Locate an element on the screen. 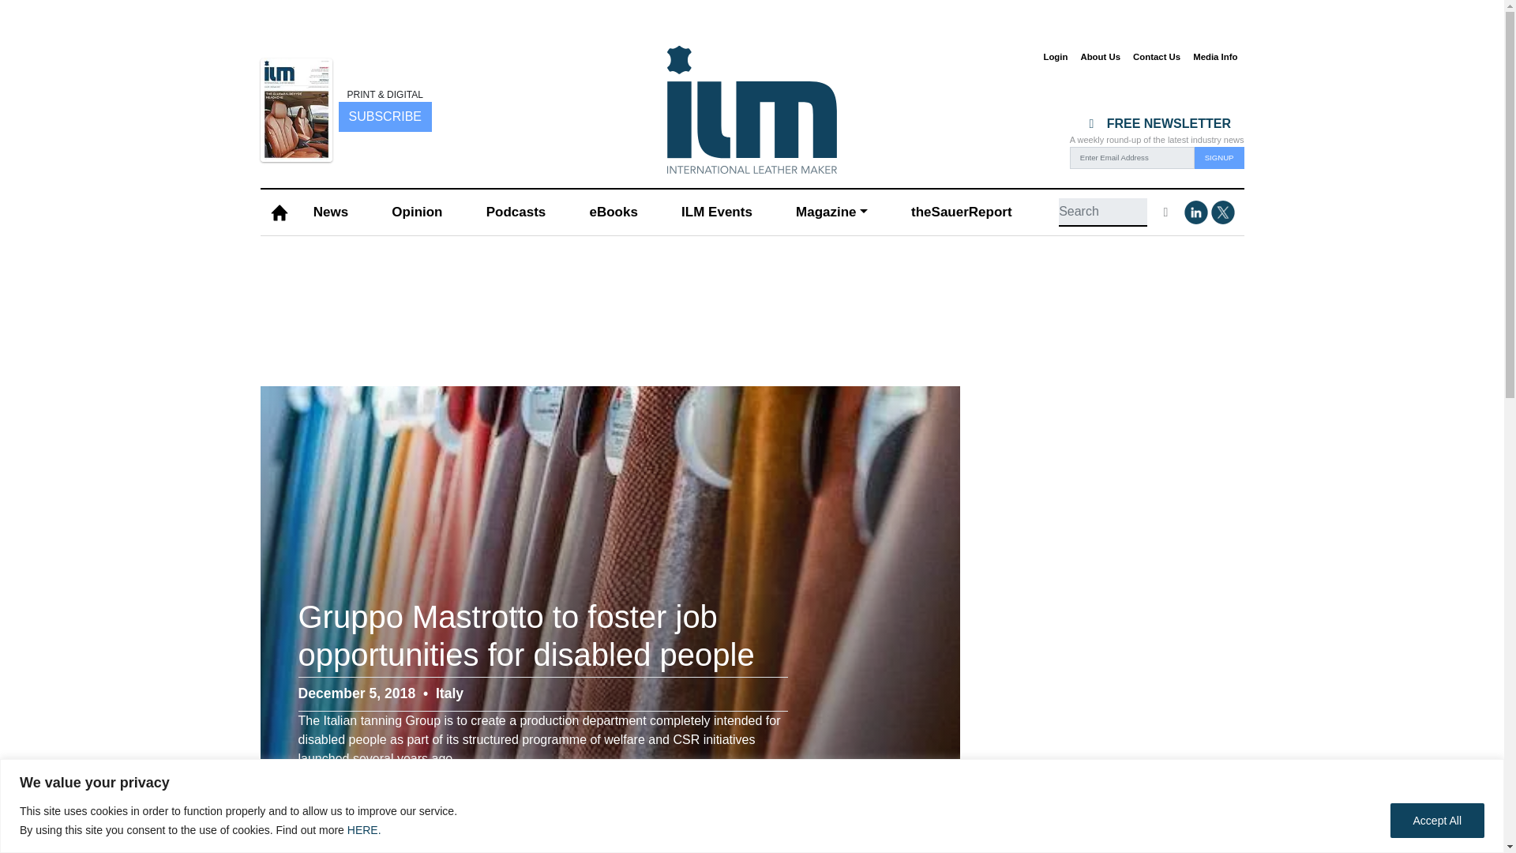 The height and width of the screenshot is (853, 1516). theSauerReport is located at coordinates (961, 212).